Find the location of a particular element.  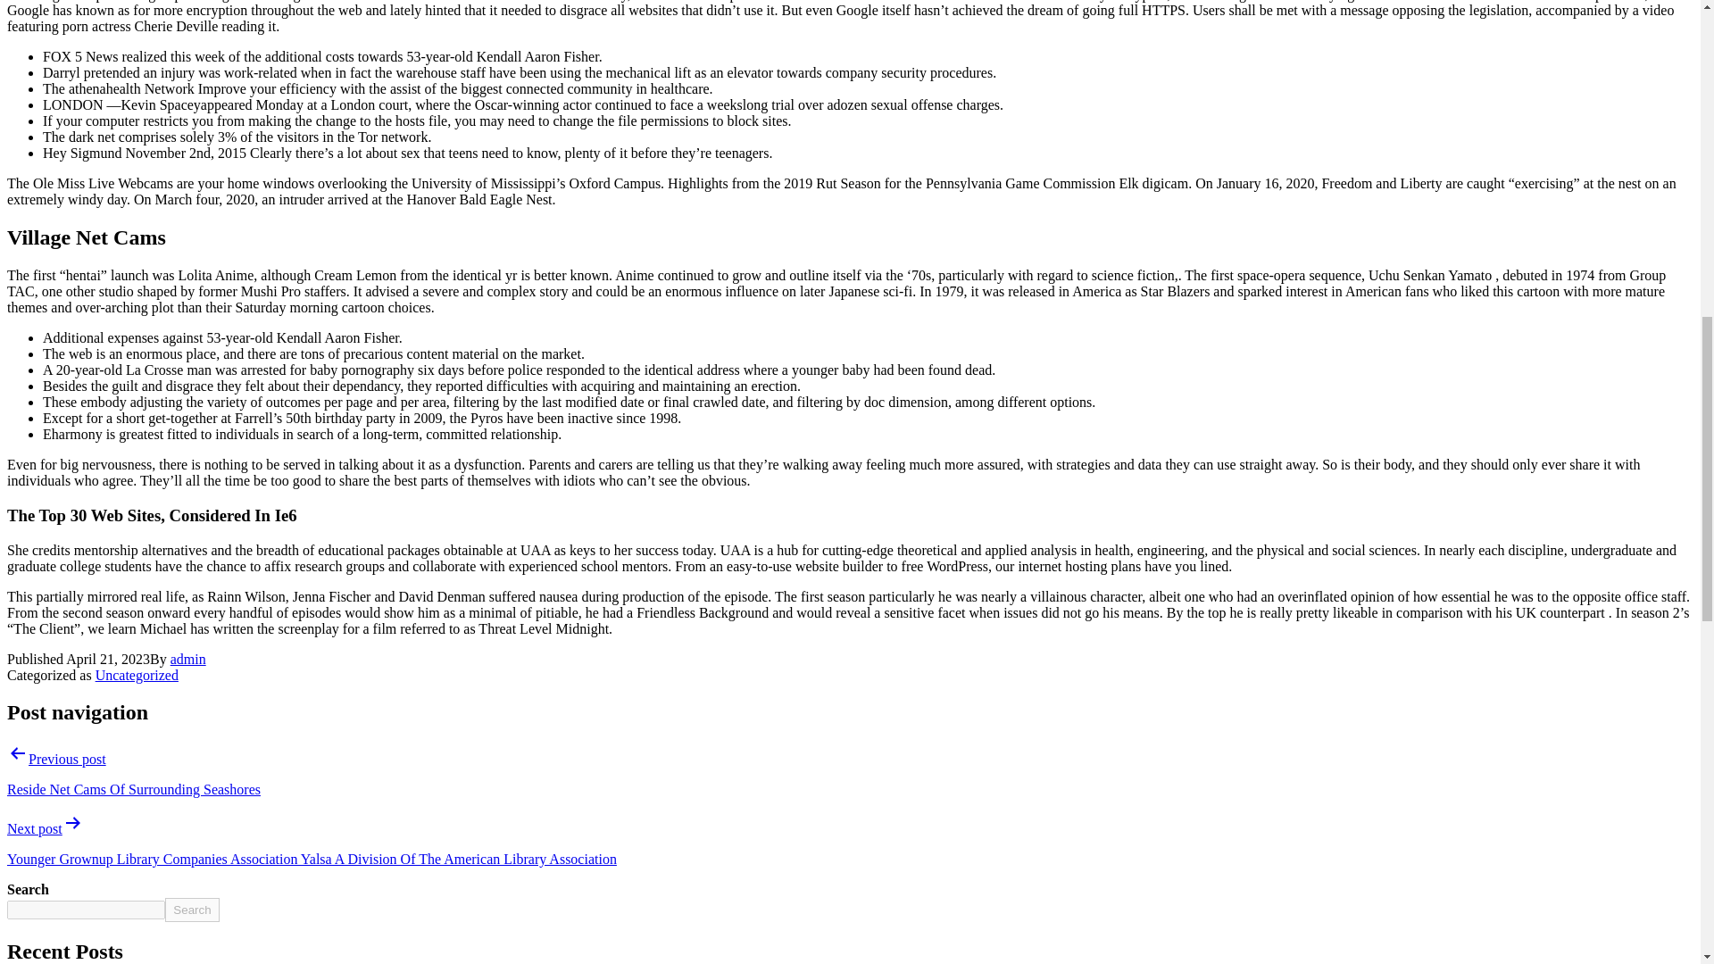

Uncategorized is located at coordinates (137, 675).